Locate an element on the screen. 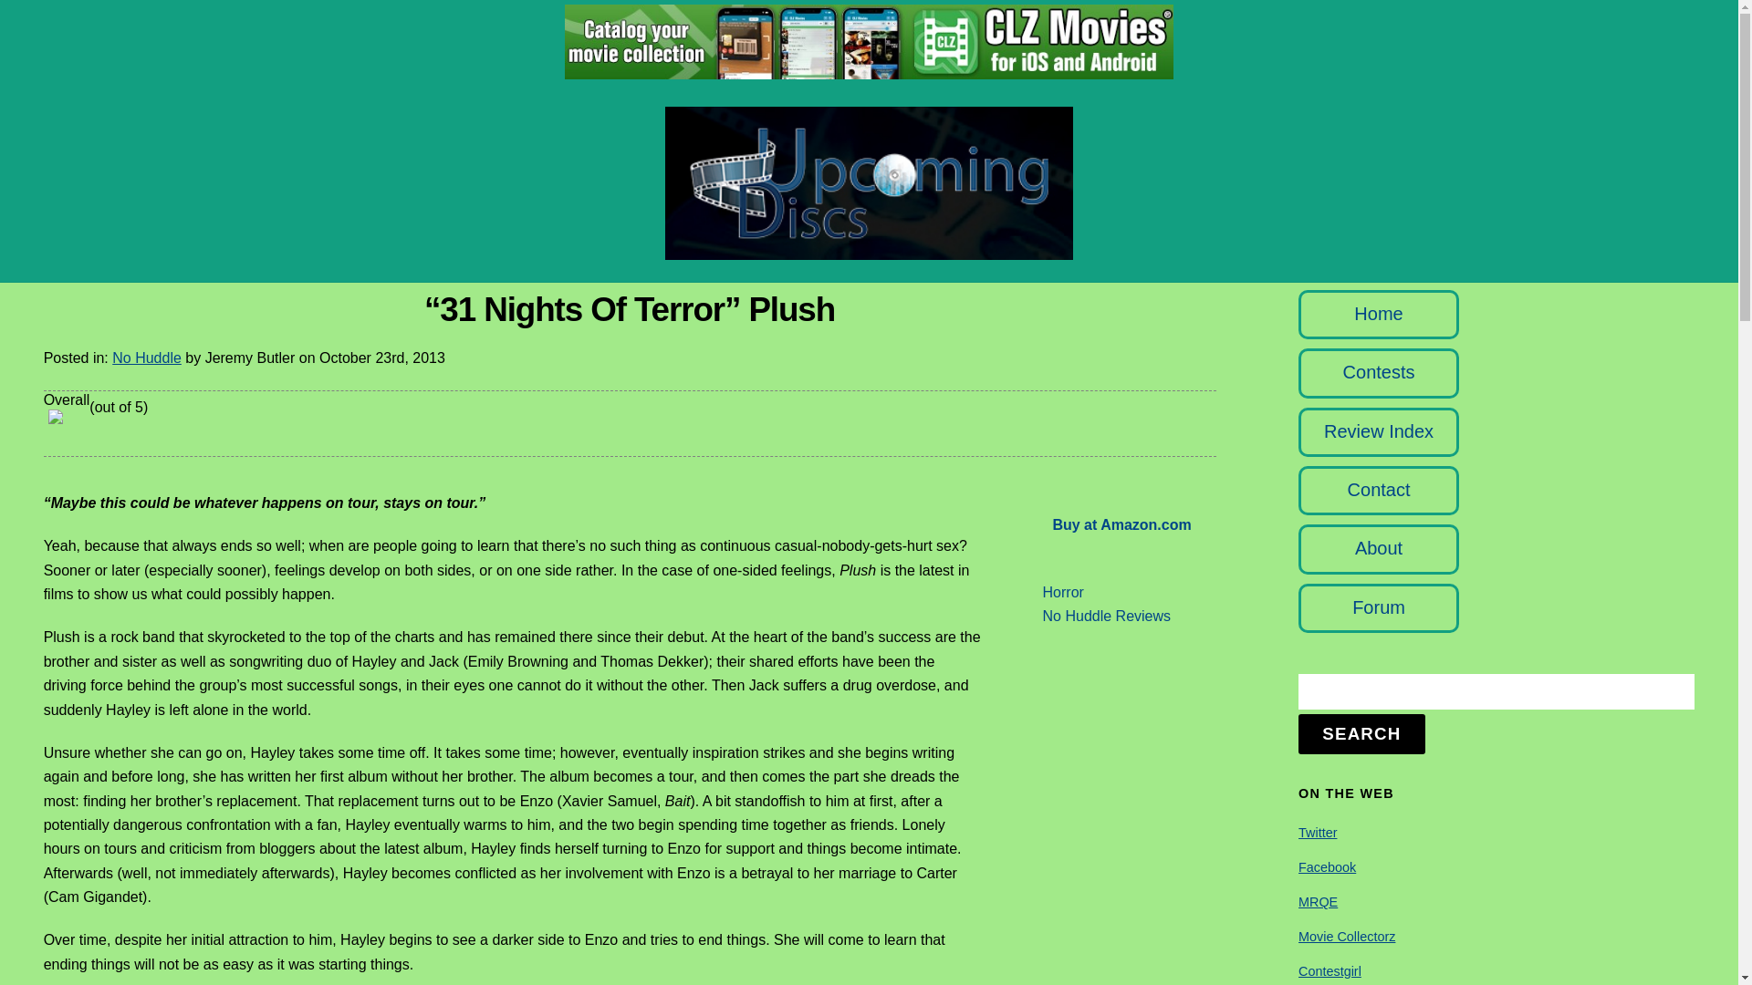 This screenshot has height=985, width=1752. About is located at coordinates (1378, 547).